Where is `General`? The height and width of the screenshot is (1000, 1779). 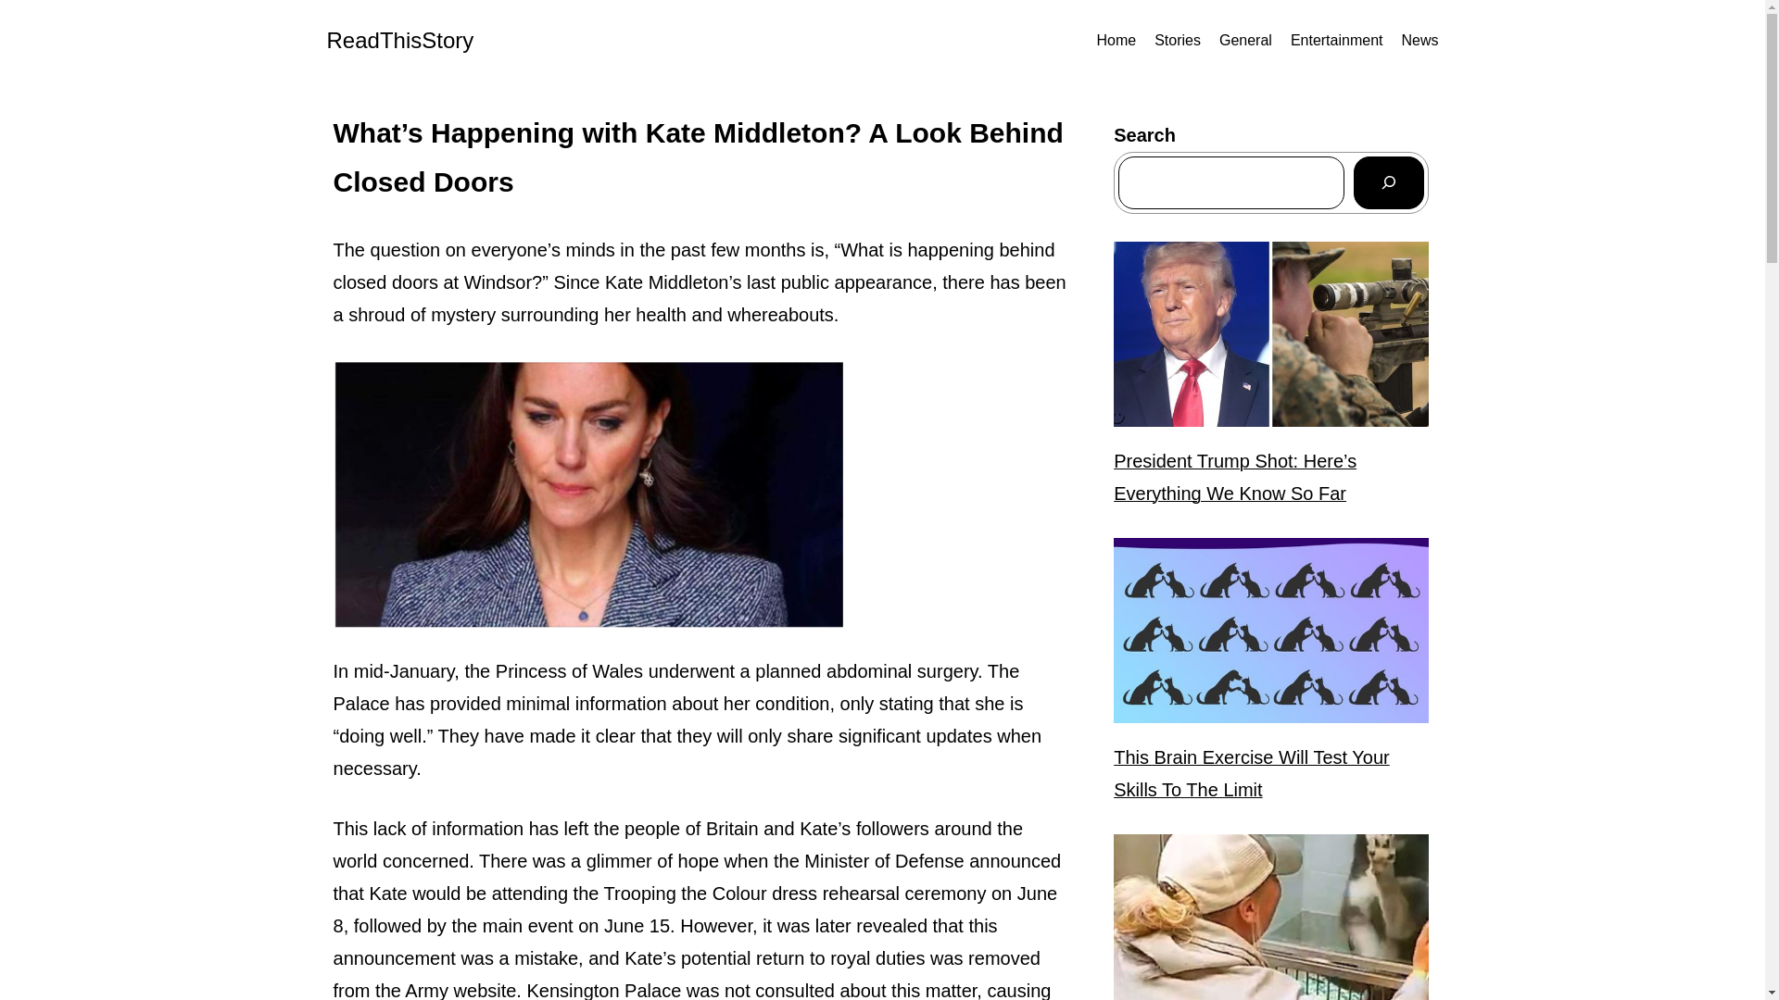 General is located at coordinates (1245, 41).